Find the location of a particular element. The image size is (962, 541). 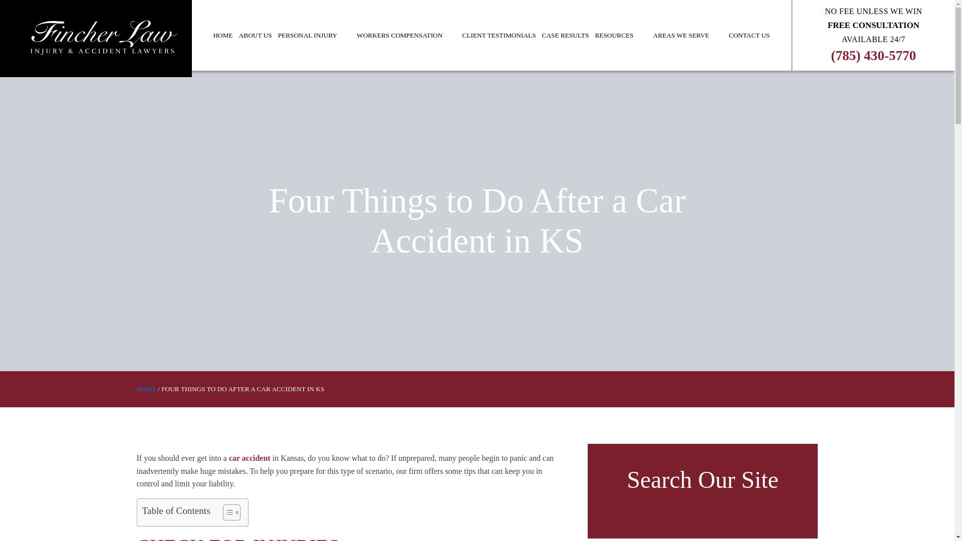

CLIENT TESTIMONIALS is located at coordinates (499, 35).